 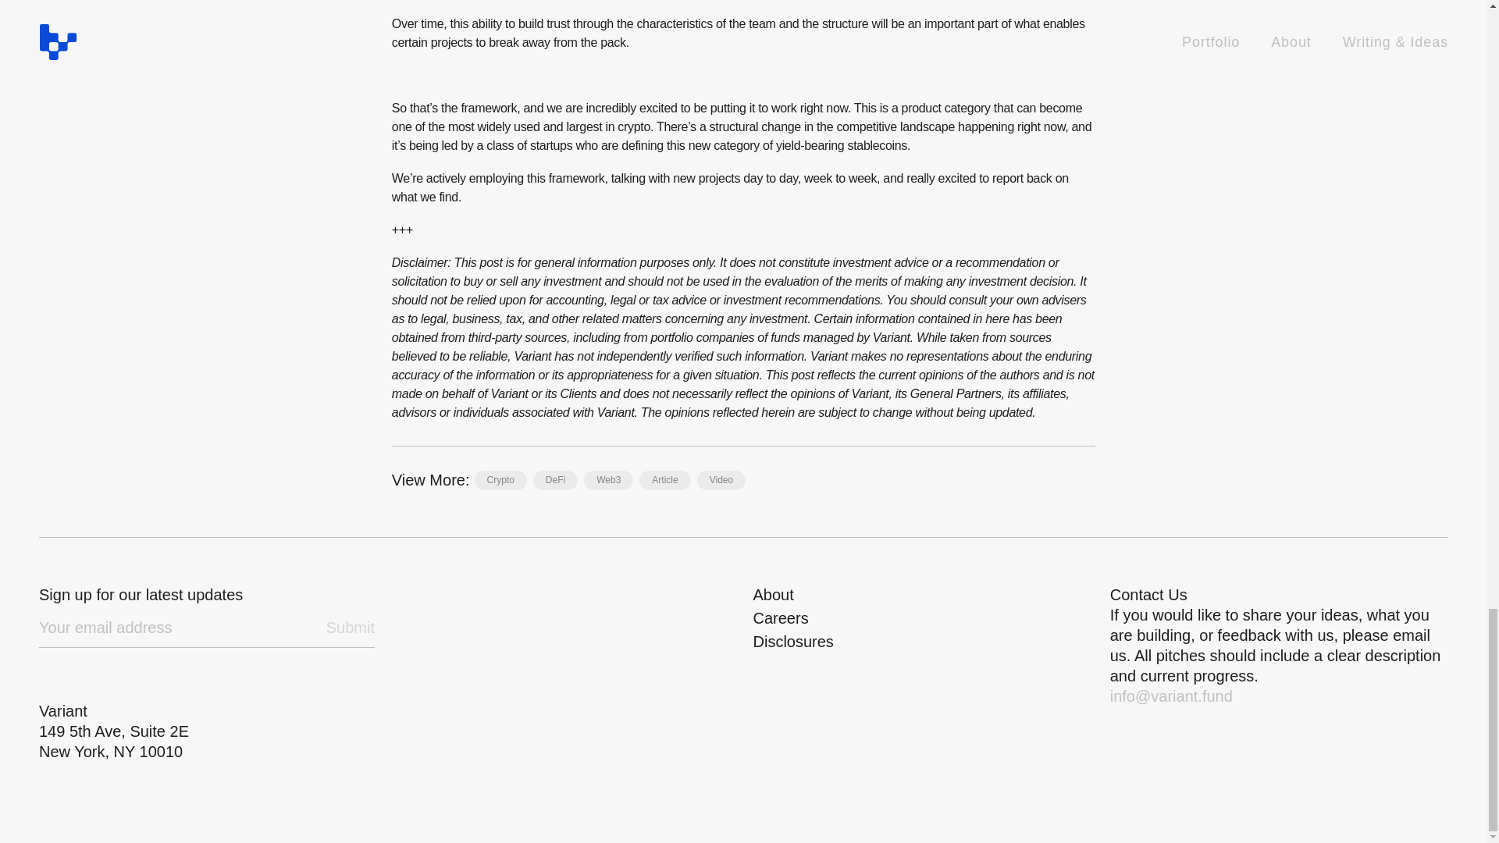 What do you see at coordinates (792, 642) in the screenshot?
I see `Disclosures` at bounding box center [792, 642].